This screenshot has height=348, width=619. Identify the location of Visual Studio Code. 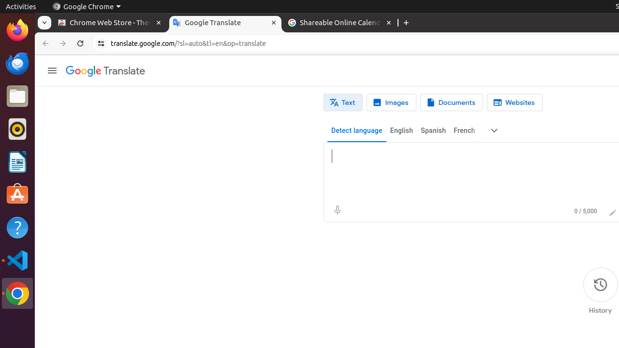
(17, 260).